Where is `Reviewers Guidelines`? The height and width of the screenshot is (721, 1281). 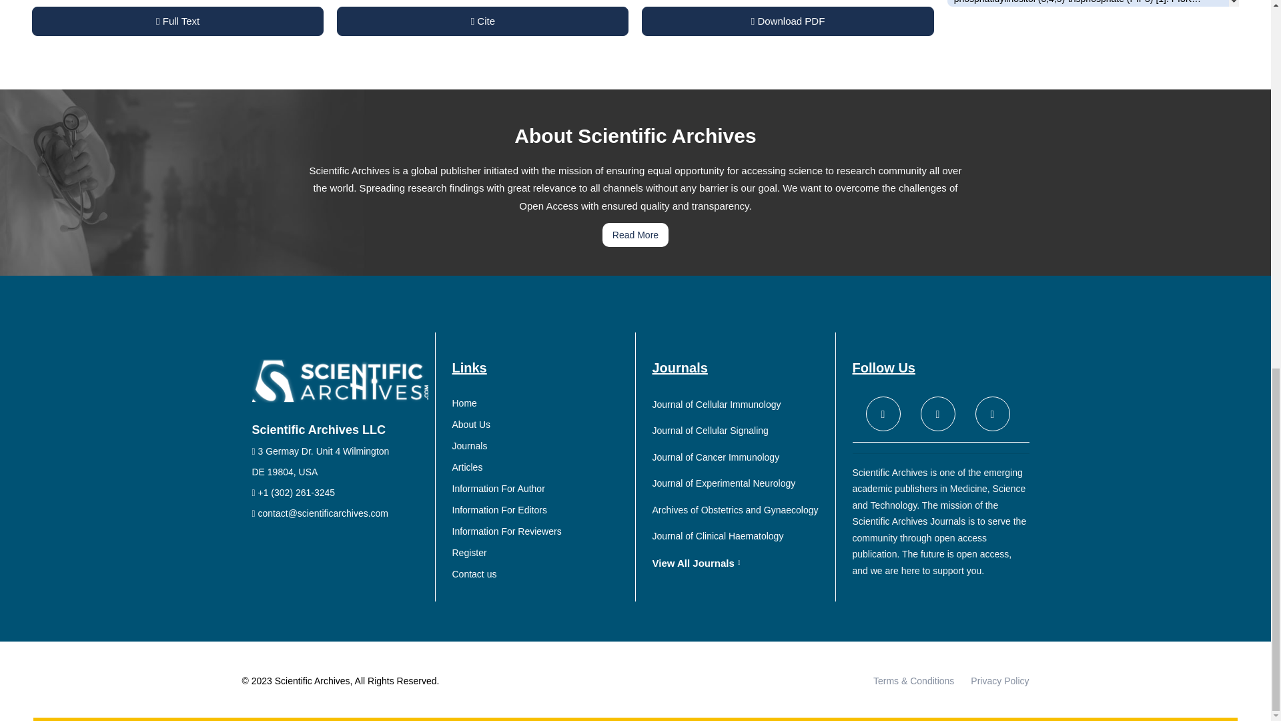
Reviewers Guidelines is located at coordinates (540, 531).